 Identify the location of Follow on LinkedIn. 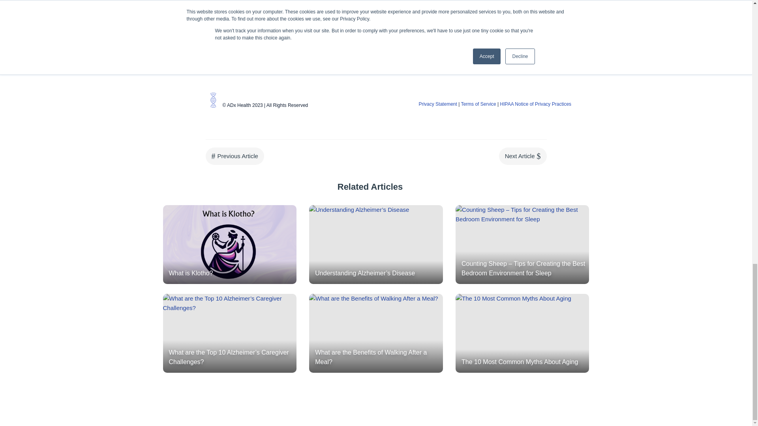
(371, 60).